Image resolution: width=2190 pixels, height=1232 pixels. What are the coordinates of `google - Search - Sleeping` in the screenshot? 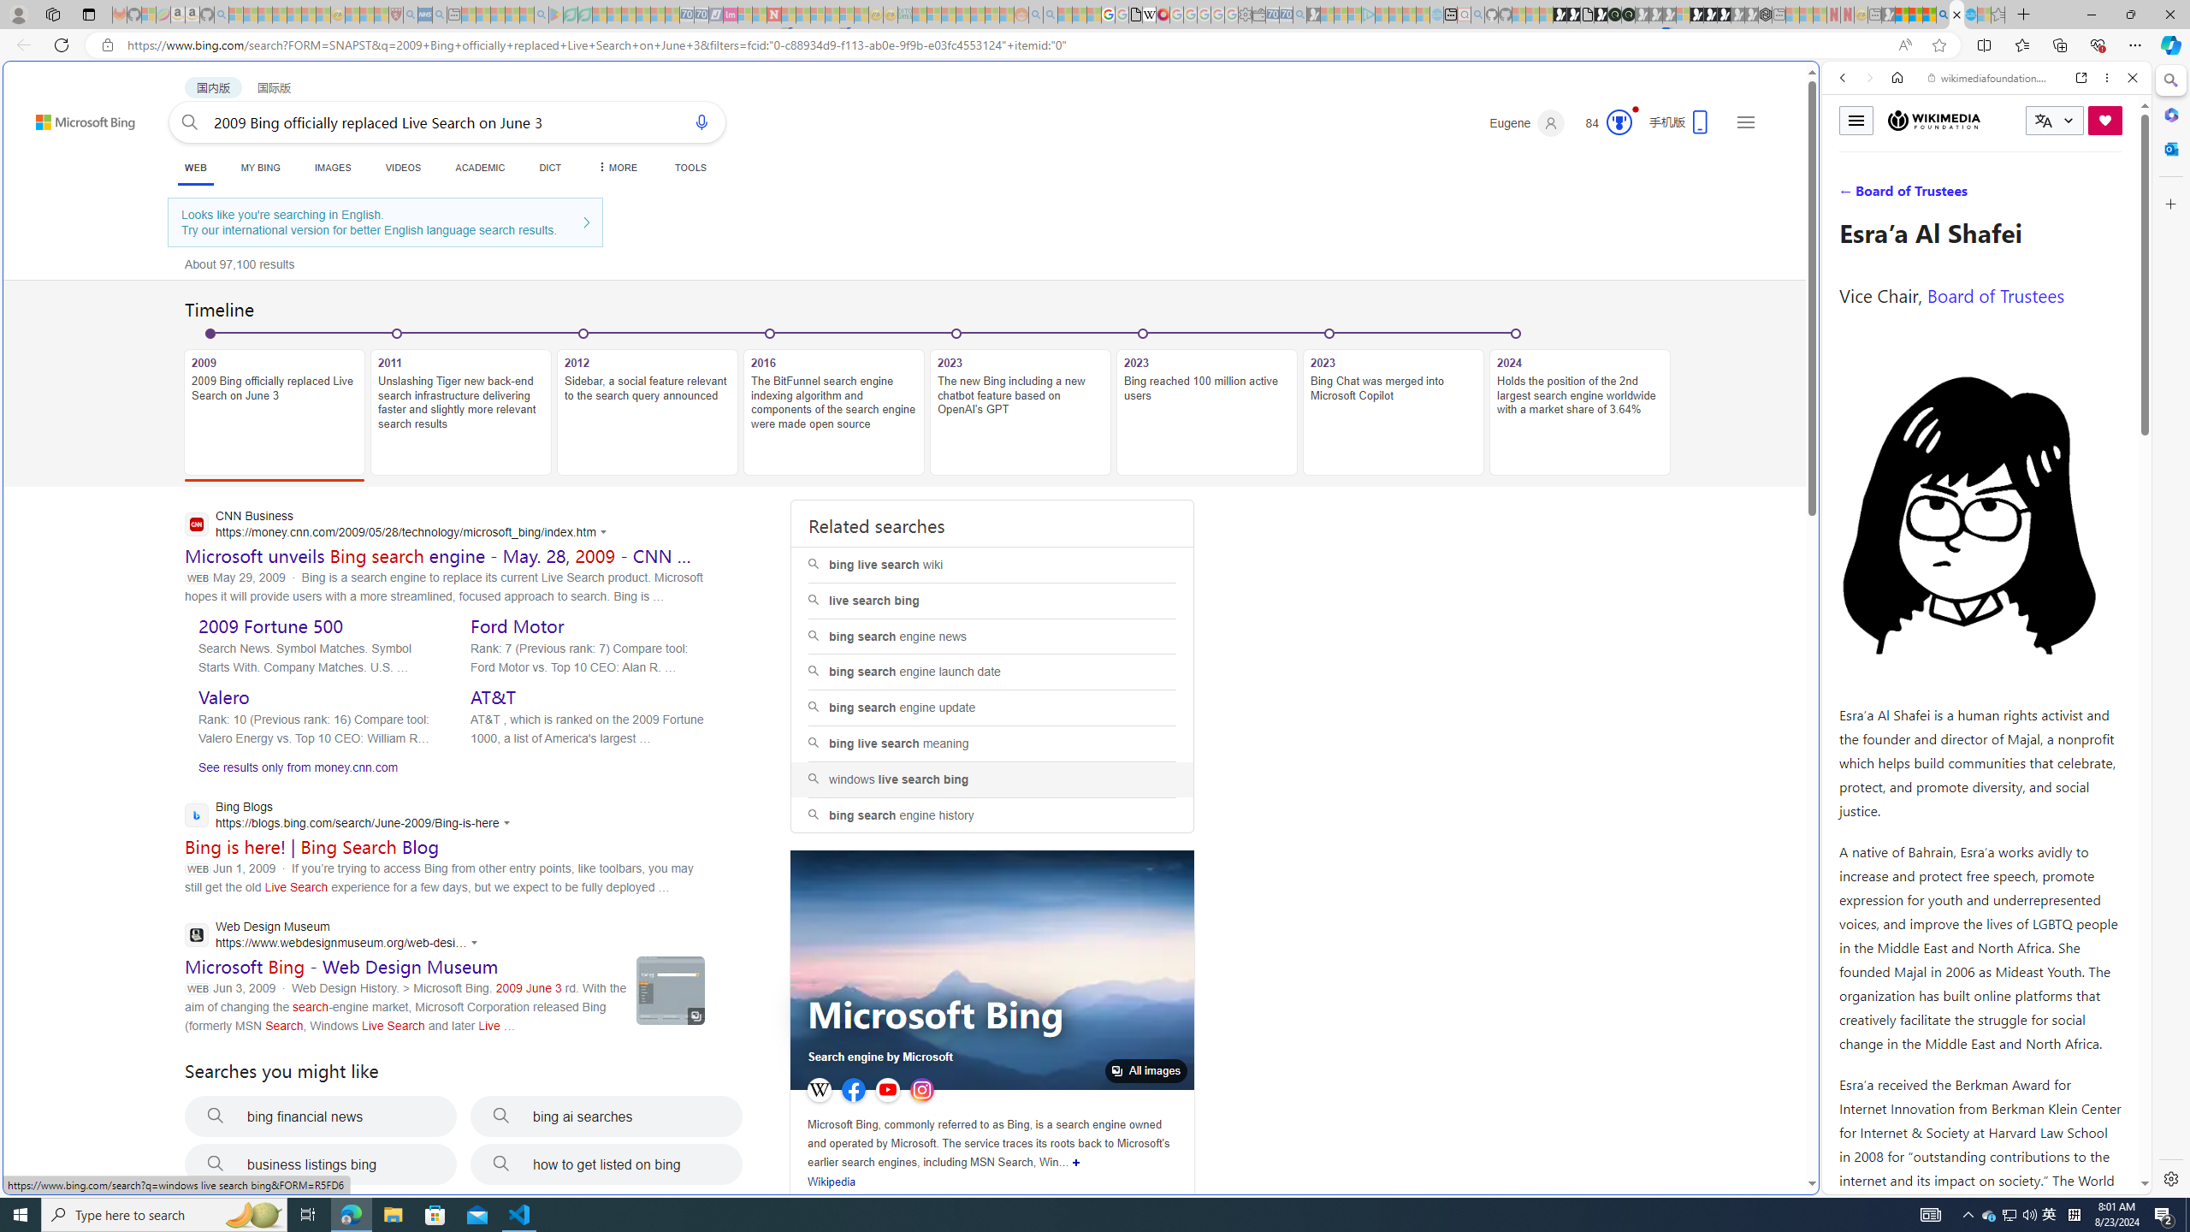 It's located at (542, 15).